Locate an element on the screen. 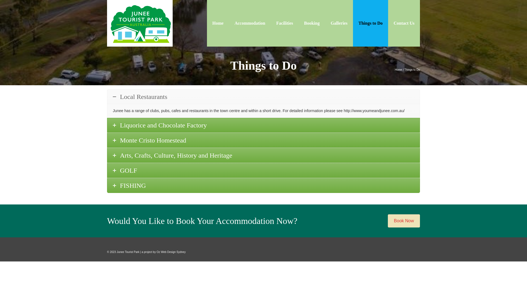 The width and height of the screenshot is (527, 296). Contact Us is located at coordinates (404, 23).